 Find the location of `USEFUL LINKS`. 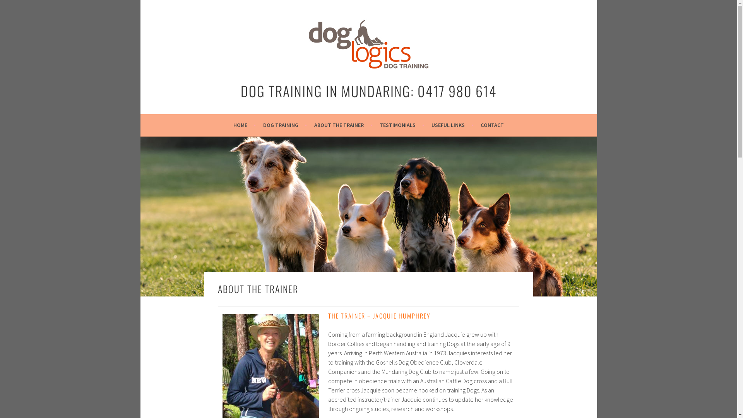

USEFUL LINKS is located at coordinates (452, 125).